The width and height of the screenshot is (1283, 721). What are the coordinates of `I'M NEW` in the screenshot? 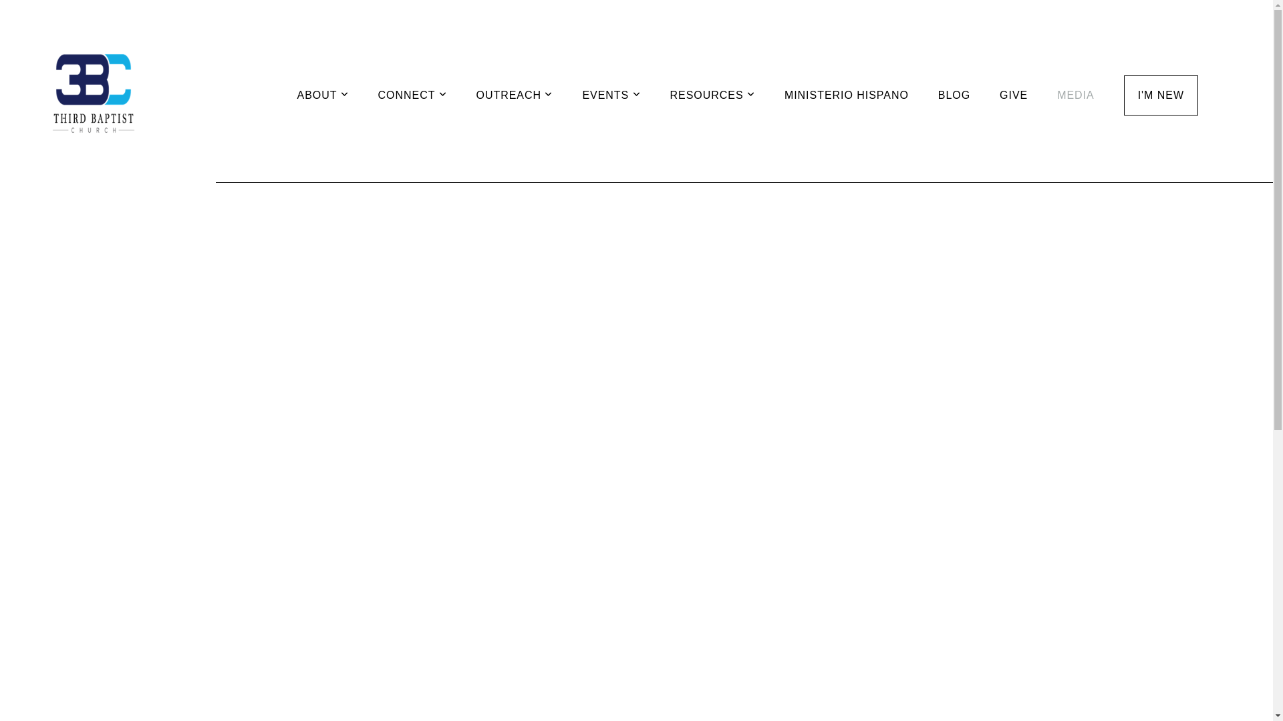 It's located at (1161, 95).